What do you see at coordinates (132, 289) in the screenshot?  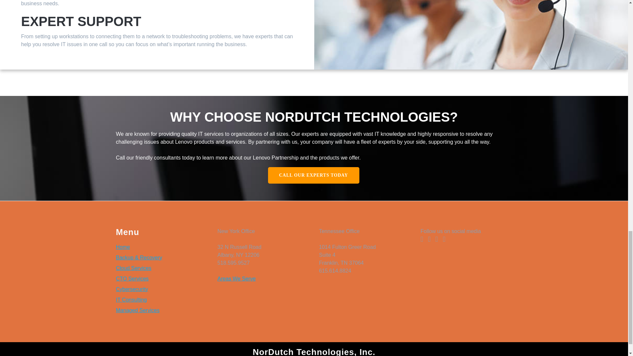 I see `Cybersecurity` at bounding box center [132, 289].